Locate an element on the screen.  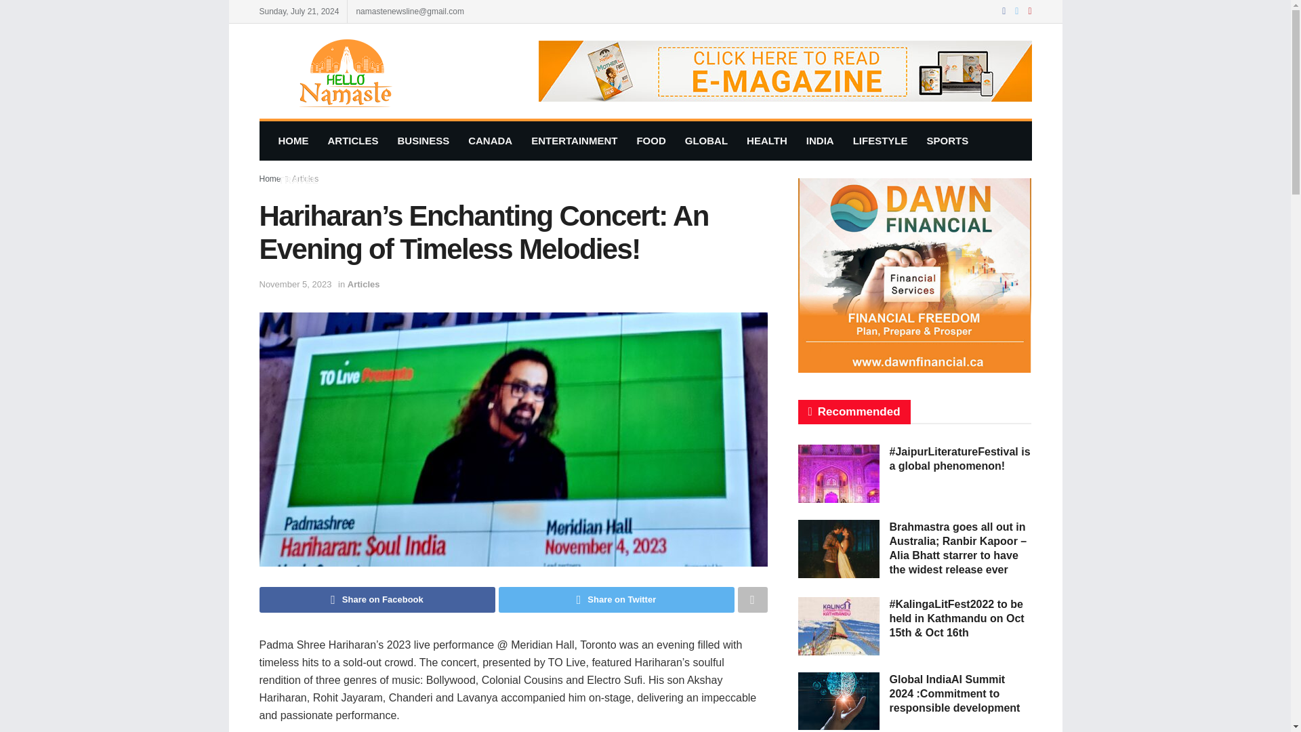
Share on Facebook is located at coordinates (377, 599).